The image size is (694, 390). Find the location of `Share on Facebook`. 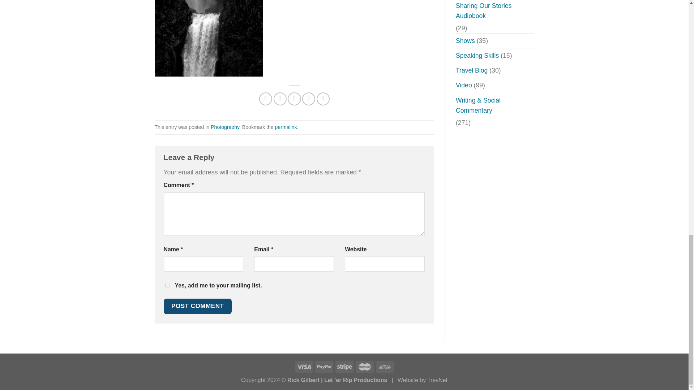

Share on Facebook is located at coordinates (265, 99).